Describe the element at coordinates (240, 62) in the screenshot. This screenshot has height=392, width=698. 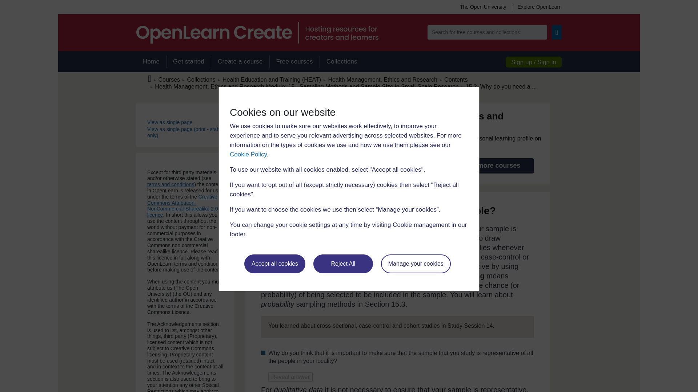
I see `Create a course` at that location.